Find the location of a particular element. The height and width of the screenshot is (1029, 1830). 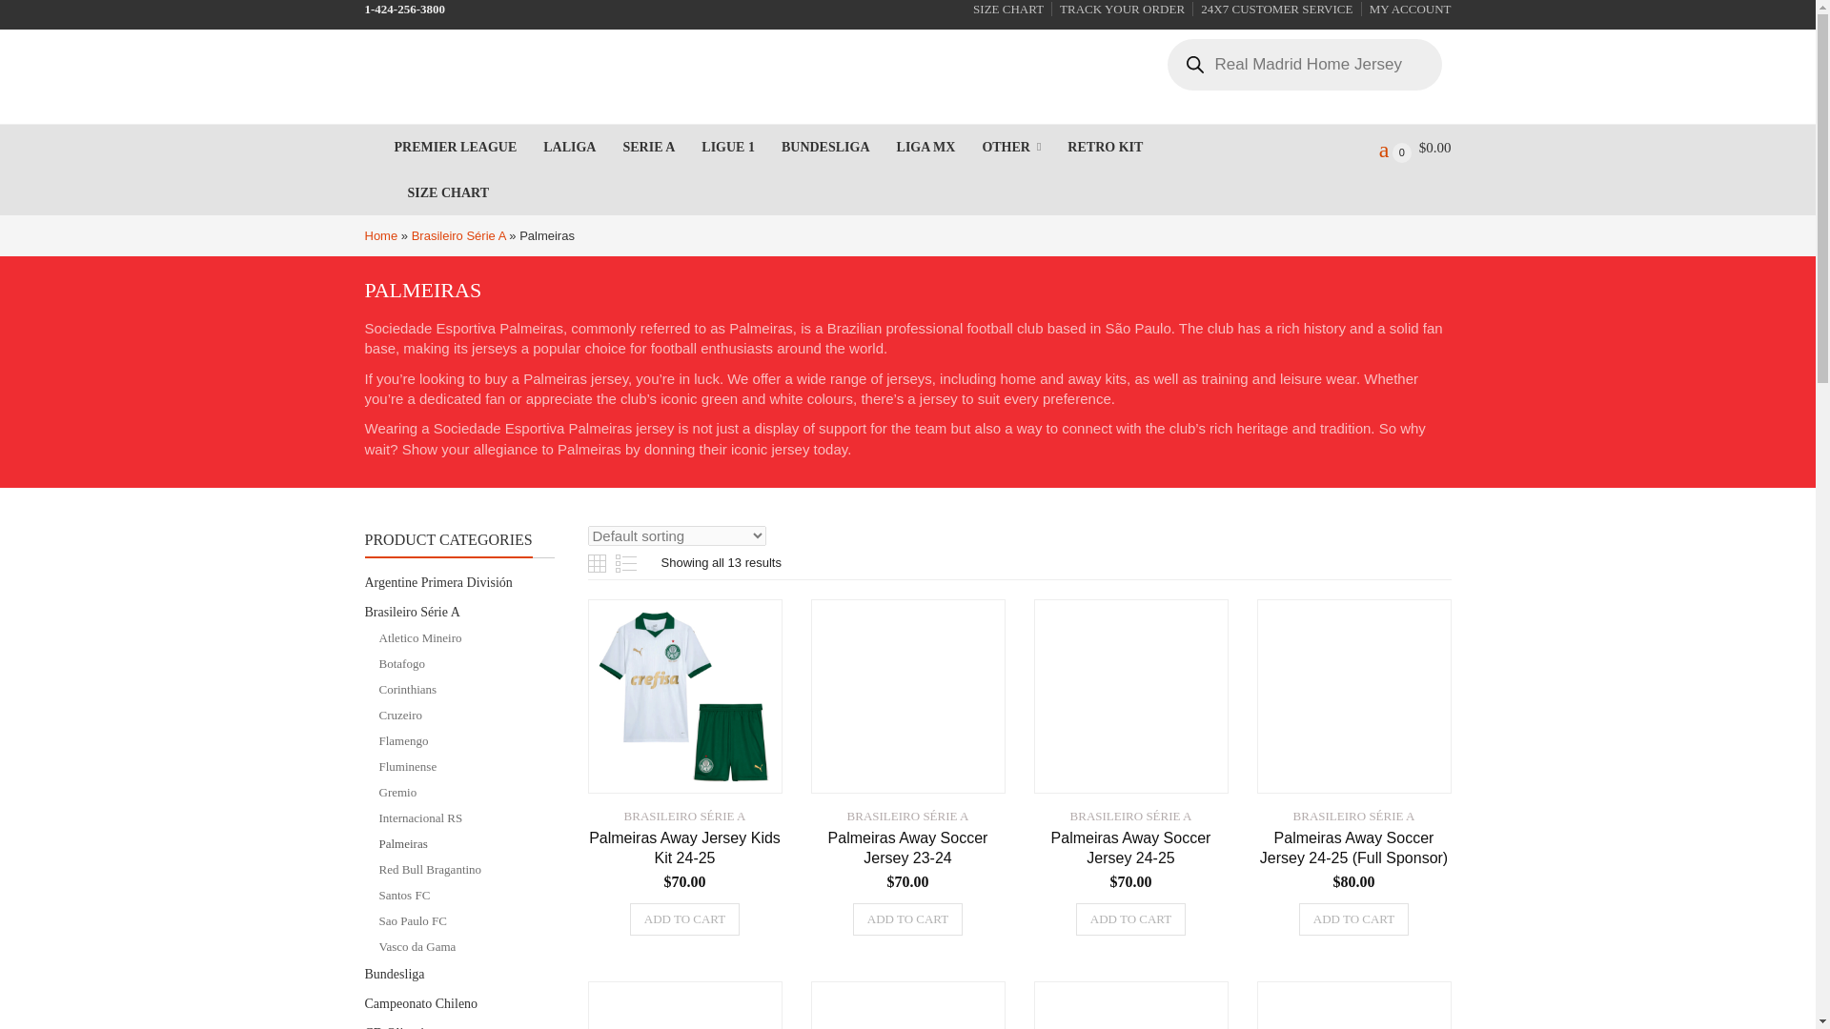

LALIGA is located at coordinates (570, 147).